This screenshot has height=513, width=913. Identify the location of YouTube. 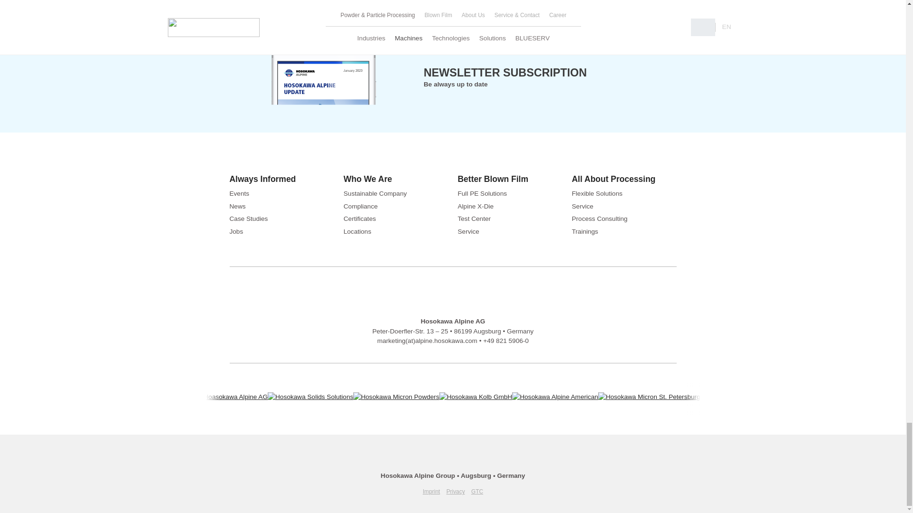
(475, 461).